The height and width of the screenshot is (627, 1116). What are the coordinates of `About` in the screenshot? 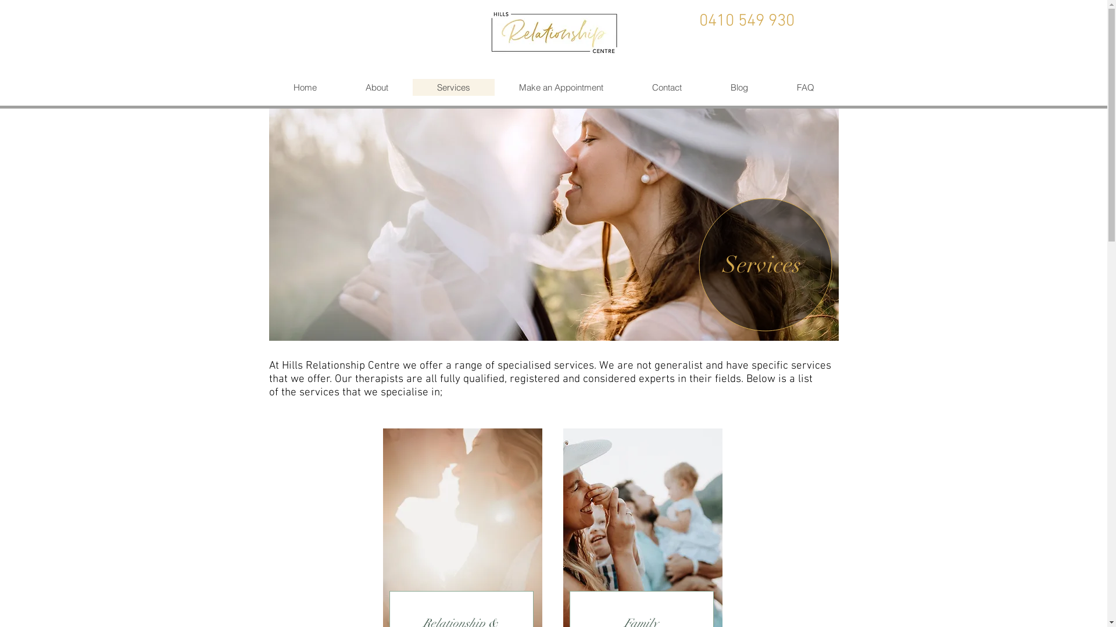 It's located at (377, 87).